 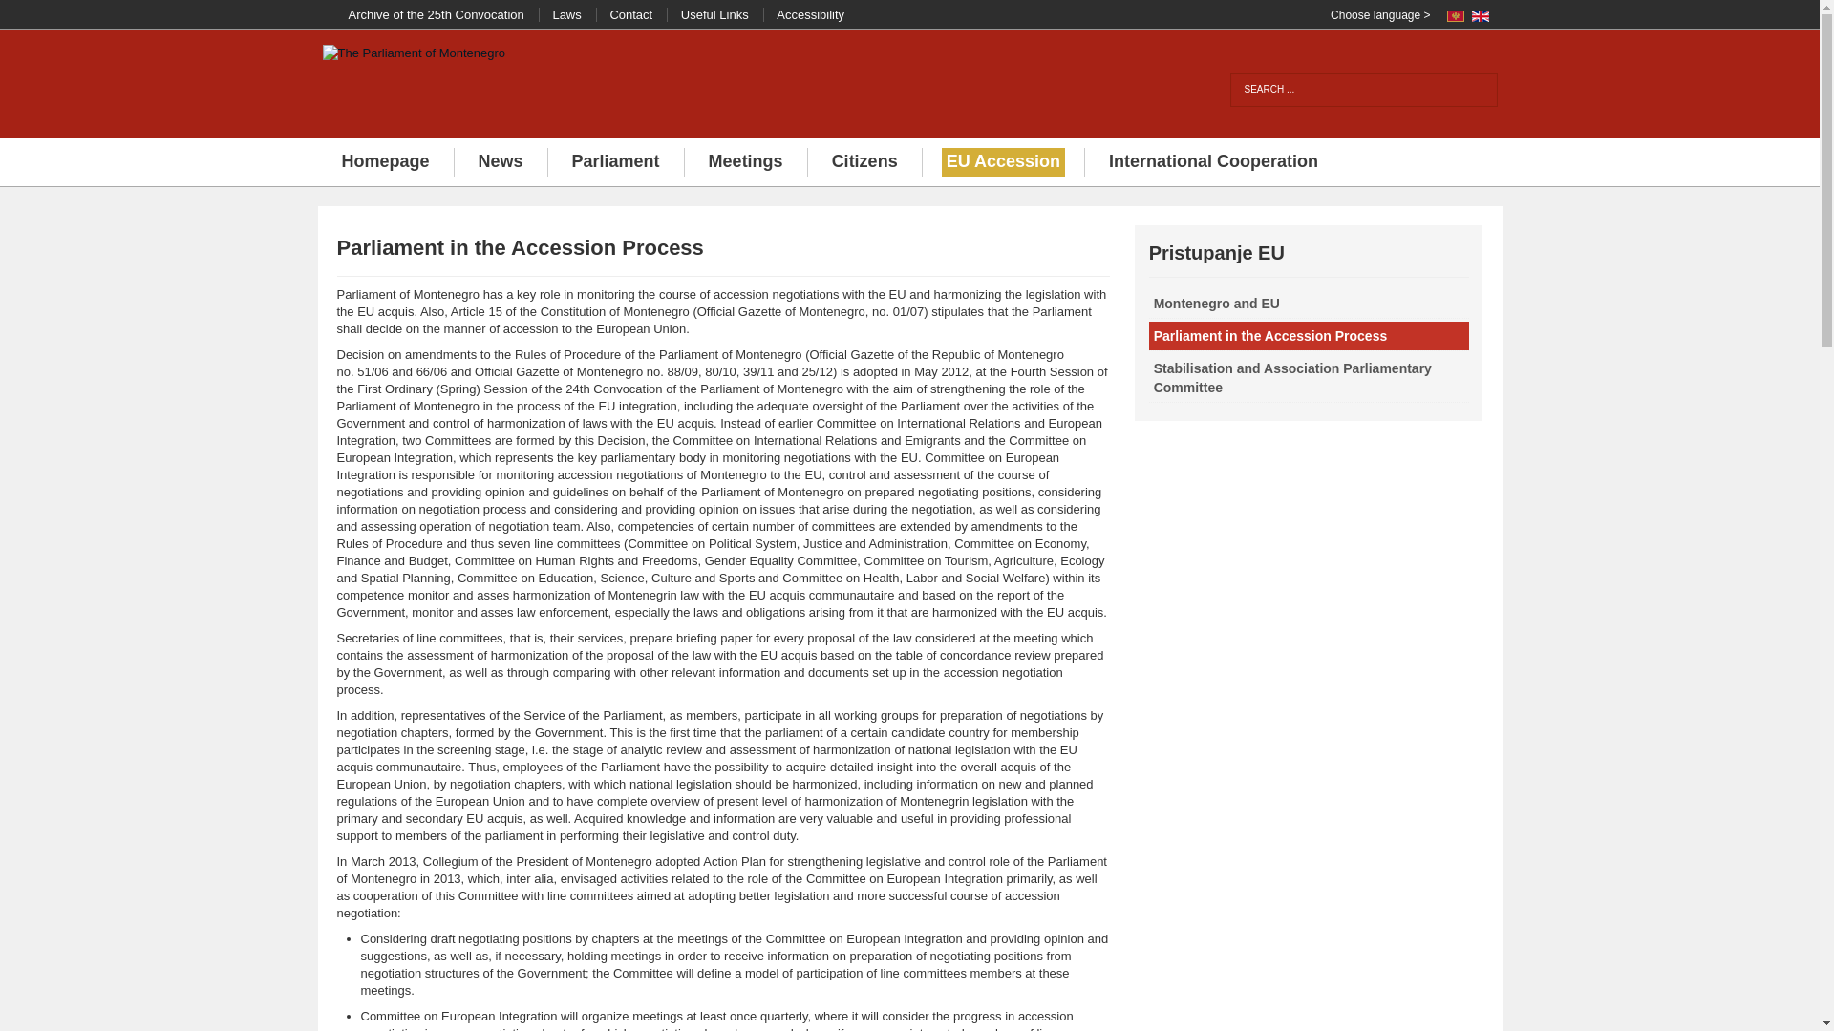 I want to click on Laws, so click(x=569, y=13).